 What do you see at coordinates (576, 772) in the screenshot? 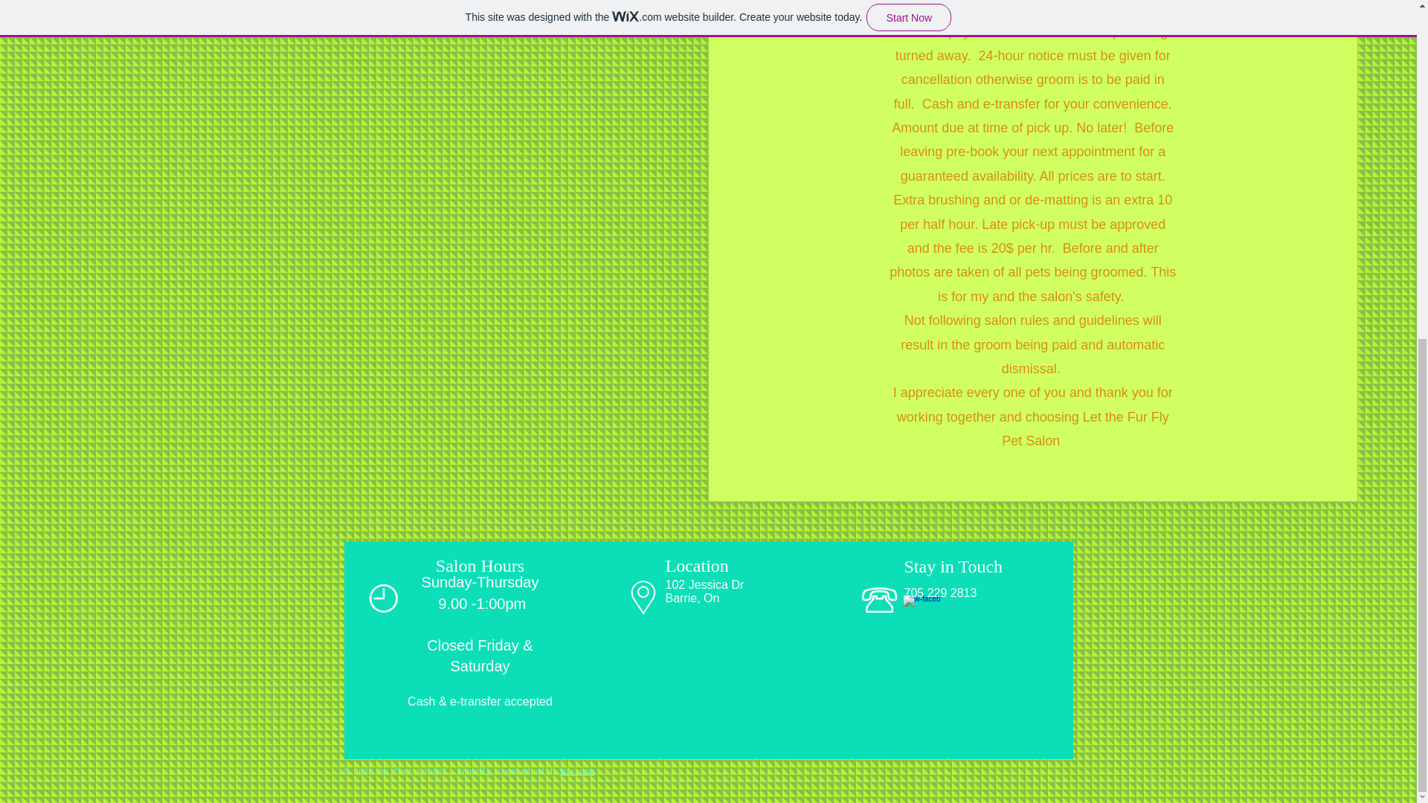
I see `Wix.com` at bounding box center [576, 772].